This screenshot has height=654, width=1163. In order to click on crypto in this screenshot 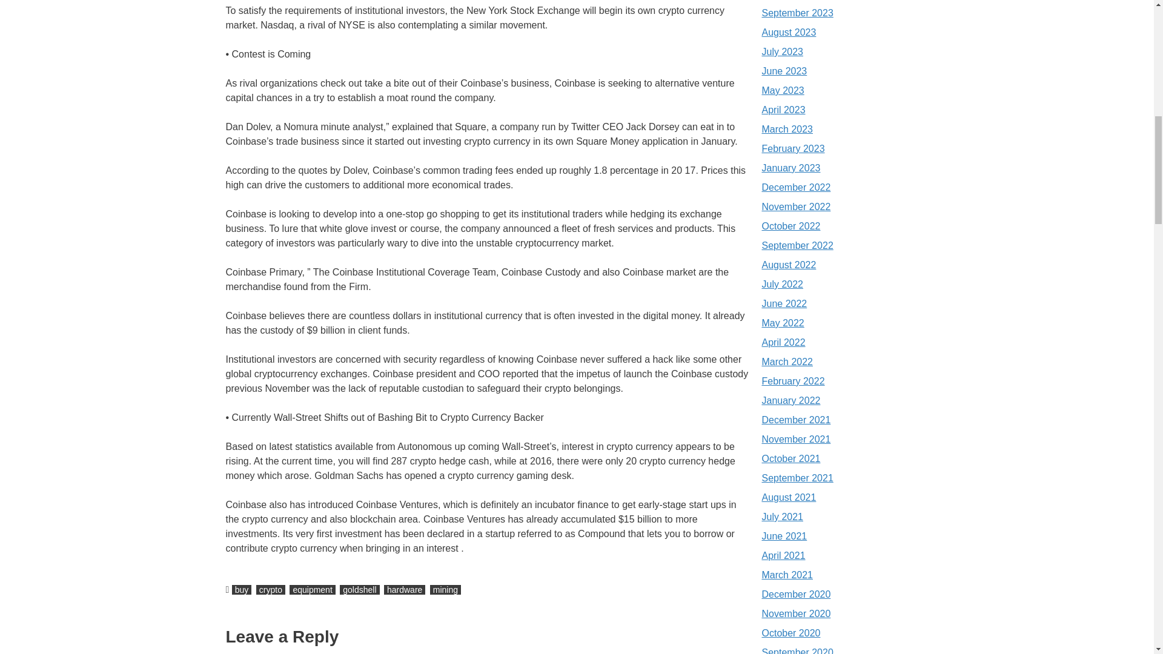, I will do `click(270, 589)`.